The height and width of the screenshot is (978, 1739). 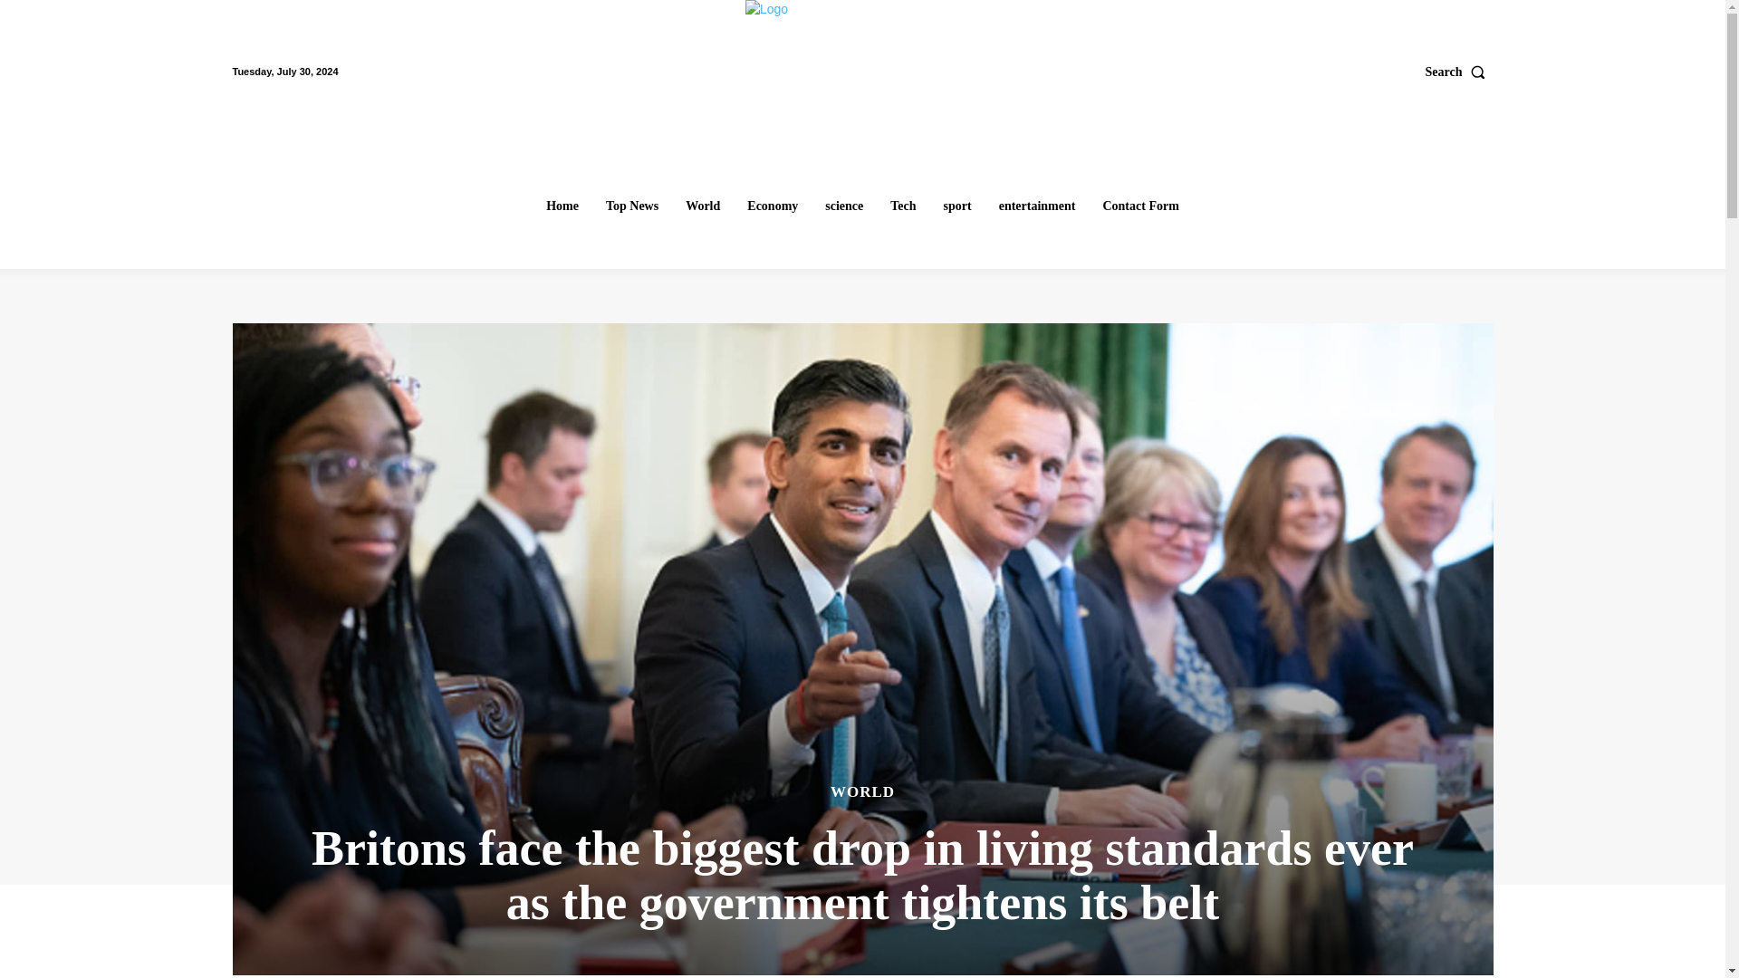 I want to click on Contact Form, so click(x=1140, y=206).